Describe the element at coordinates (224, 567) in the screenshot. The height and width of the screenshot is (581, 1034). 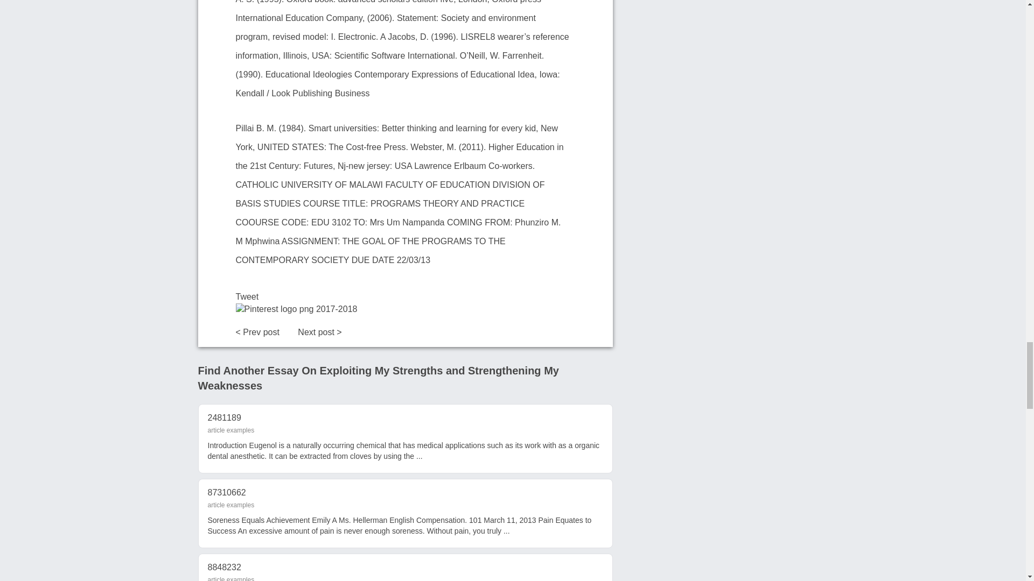
I see `8848232` at that location.